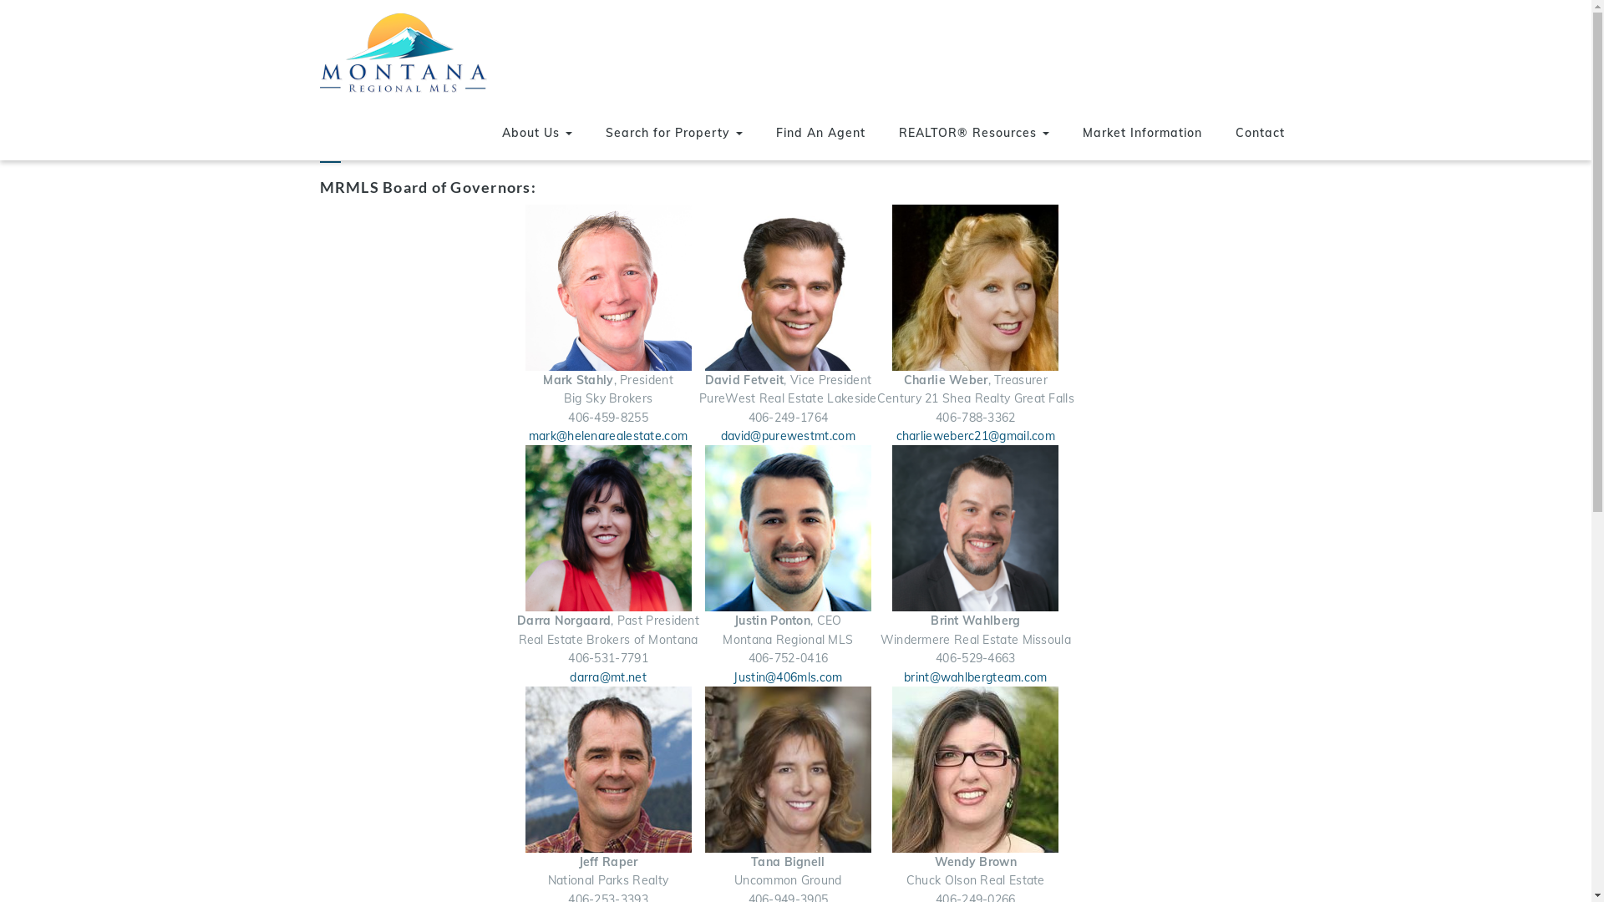 The height and width of the screenshot is (902, 1604). What do you see at coordinates (976, 436) in the screenshot?
I see `charlieweberc21@gmail.com` at bounding box center [976, 436].